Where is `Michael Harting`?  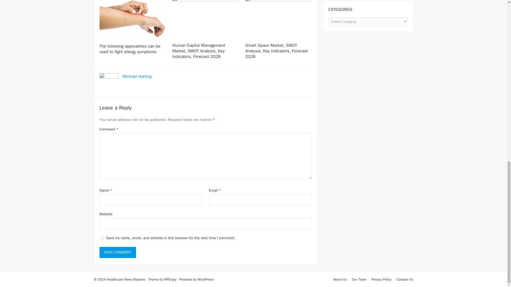 Michael Harting is located at coordinates (137, 77).